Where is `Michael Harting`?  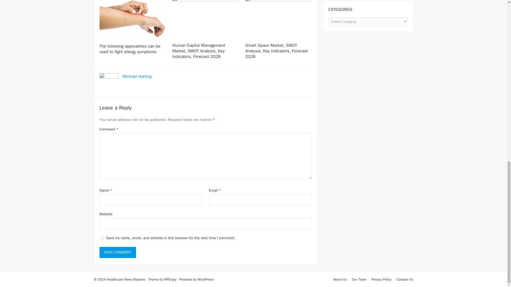 Michael Harting is located at coordinates (137, 77).